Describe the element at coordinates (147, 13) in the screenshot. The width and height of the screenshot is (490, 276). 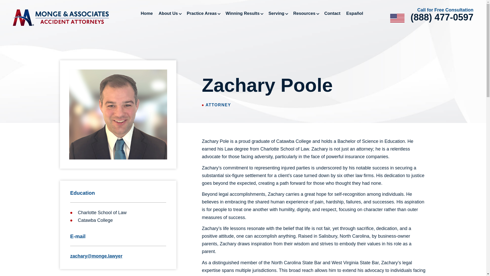
I see `Home` at that location.